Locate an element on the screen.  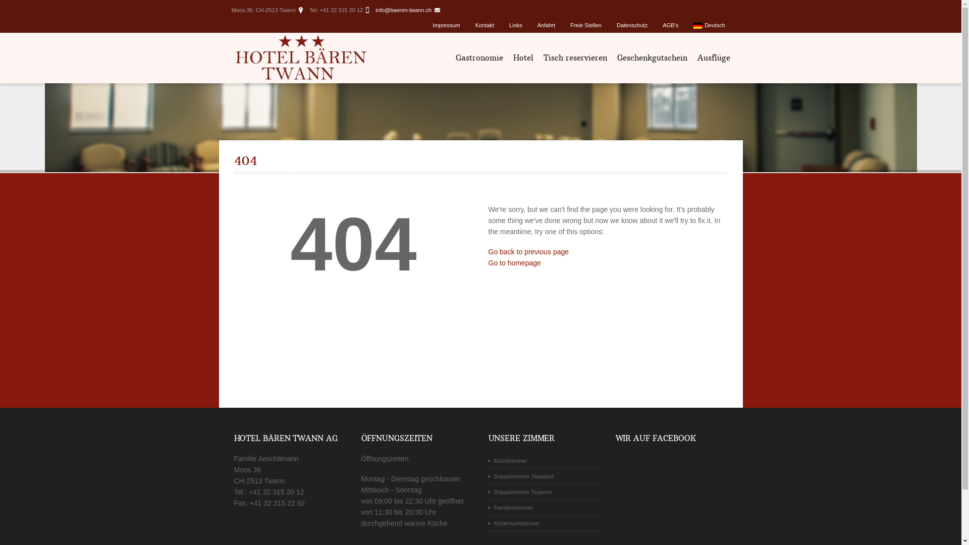
Kontakt is located at coordinates (484, 25).